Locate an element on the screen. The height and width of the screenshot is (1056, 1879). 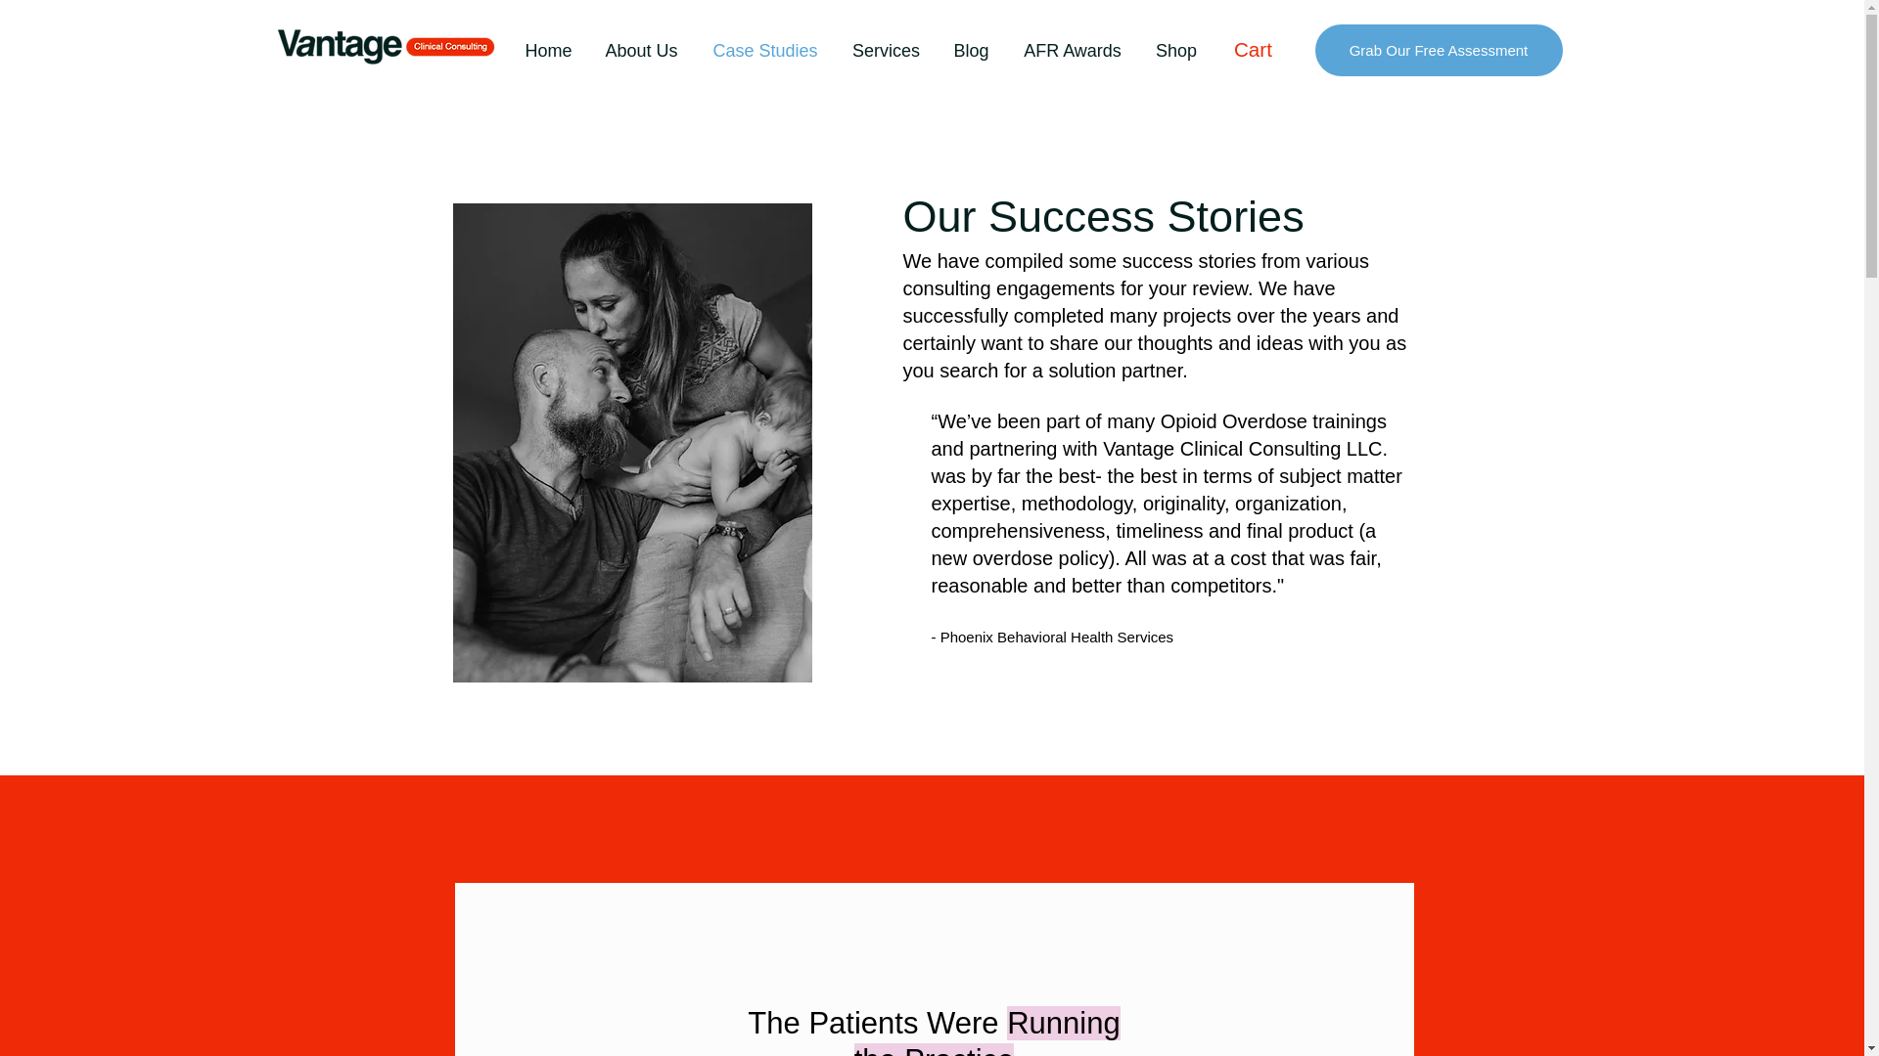
AFR Awards is located at coordinates (1073, 49).